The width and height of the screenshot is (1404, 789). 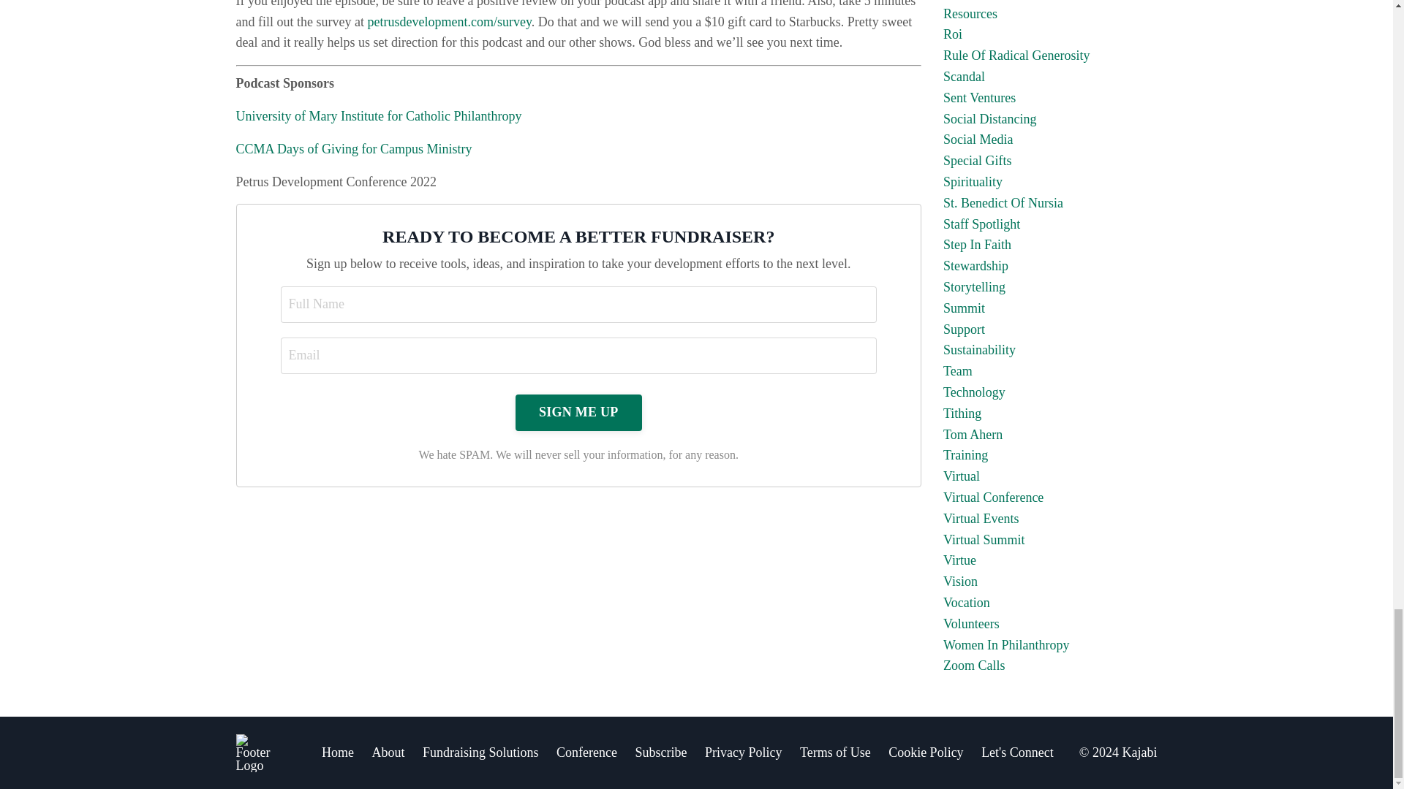 What do you see at coordinates (378, 115) in the screenshot?
I see `University of Mary Institute for Catholic Philanthropy` at bounding box center [378, 115].